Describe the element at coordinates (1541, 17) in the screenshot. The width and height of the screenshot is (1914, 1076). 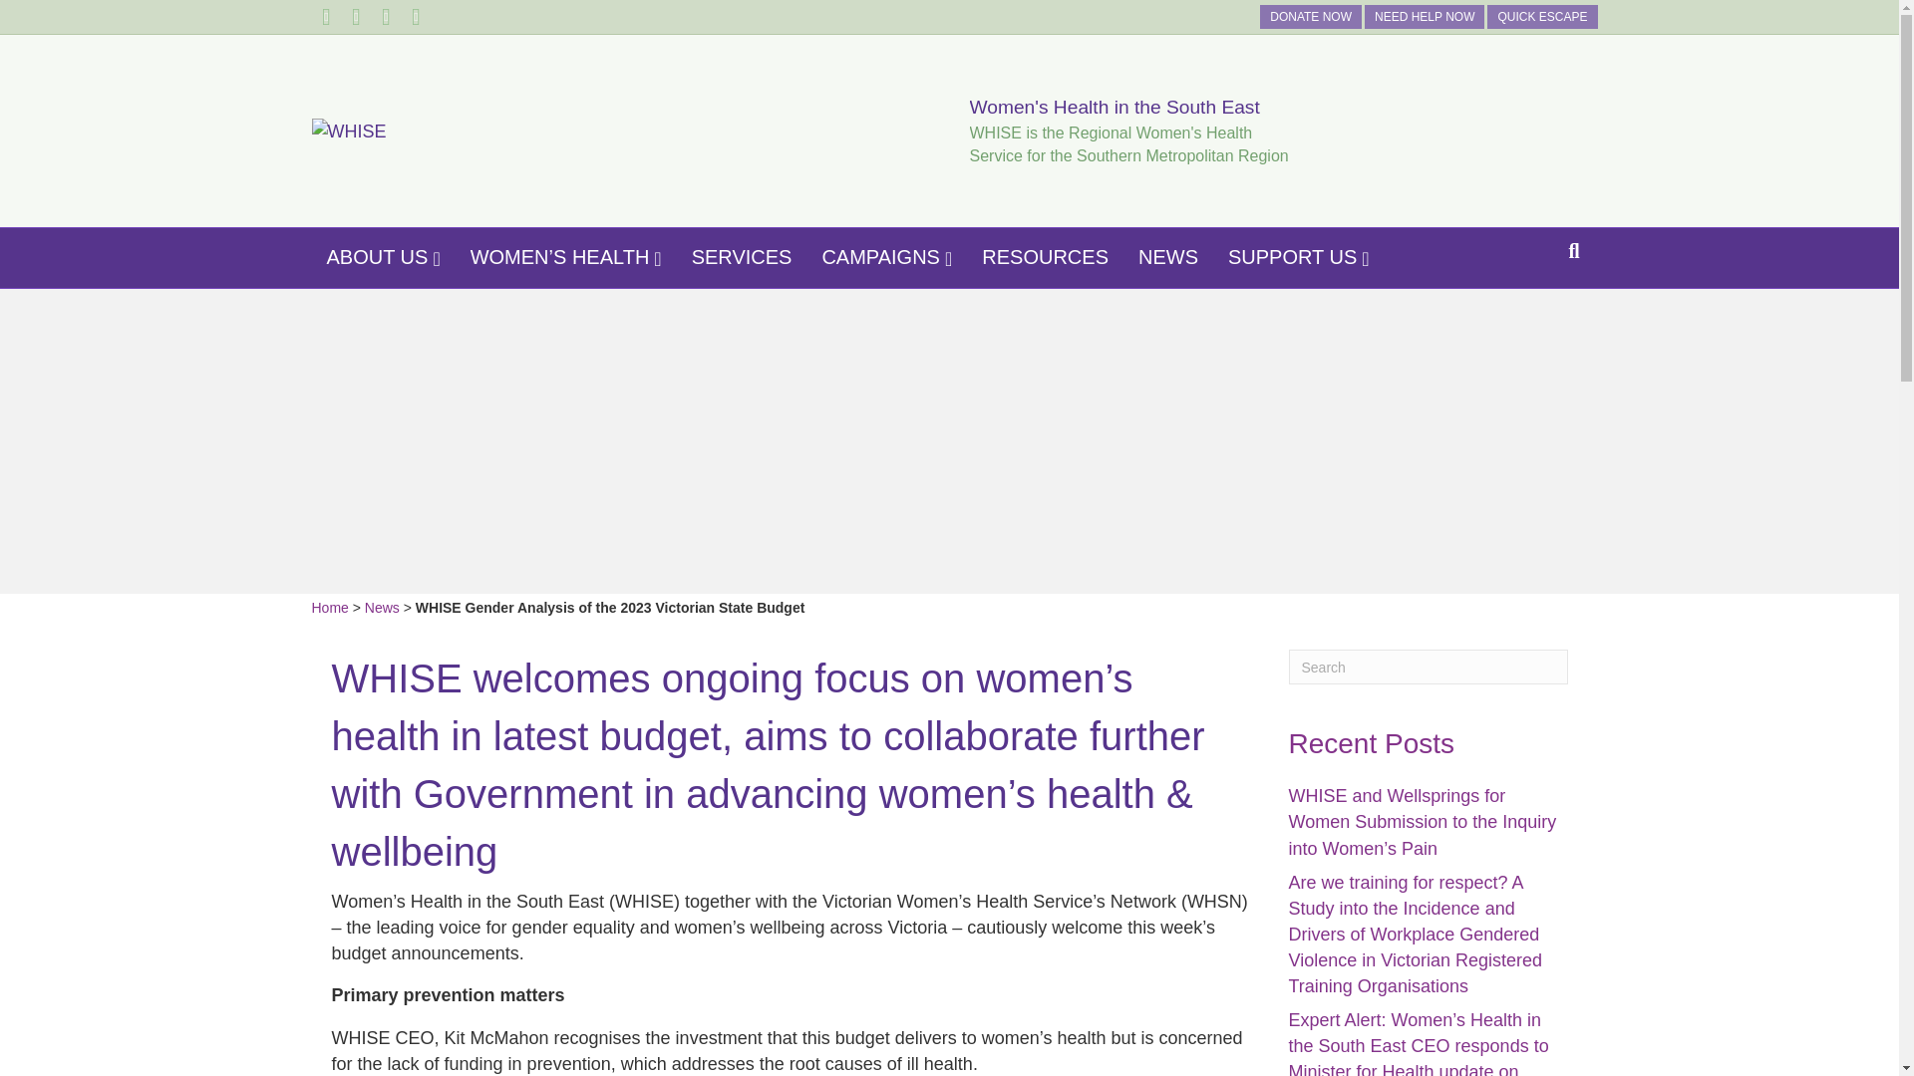
I see `QUICK ESCAPE` at that location.